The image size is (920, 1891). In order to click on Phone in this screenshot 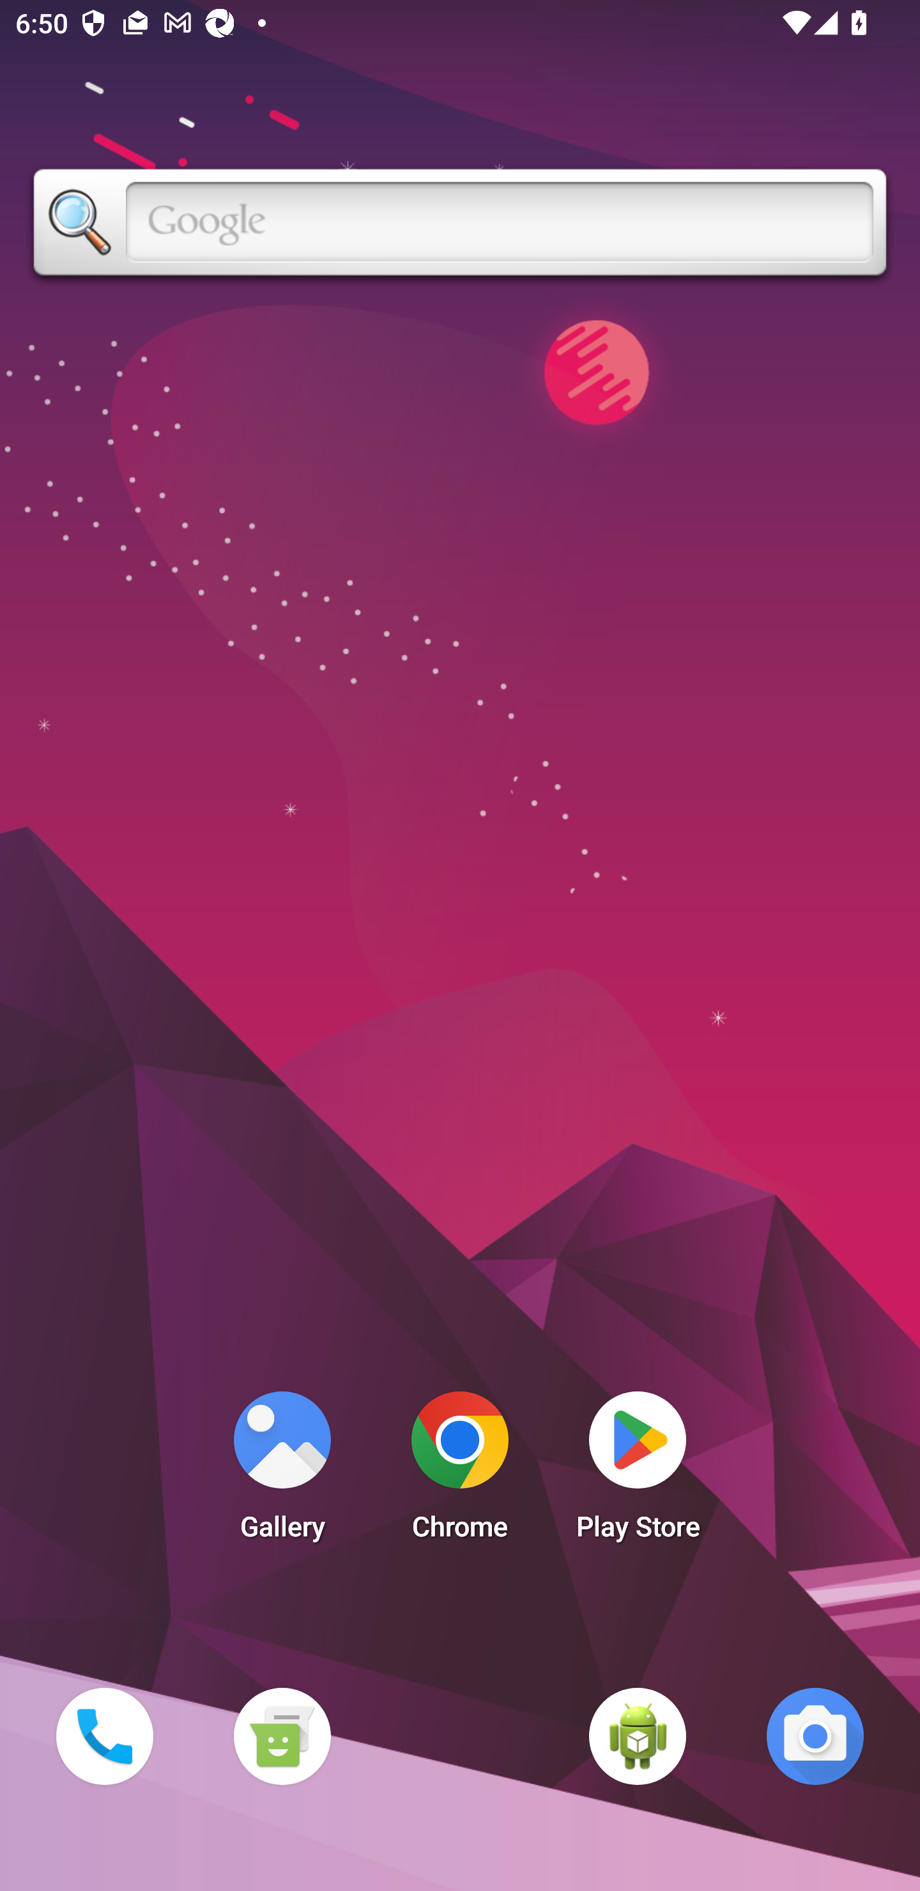, I will do `click(104, 1736)`.